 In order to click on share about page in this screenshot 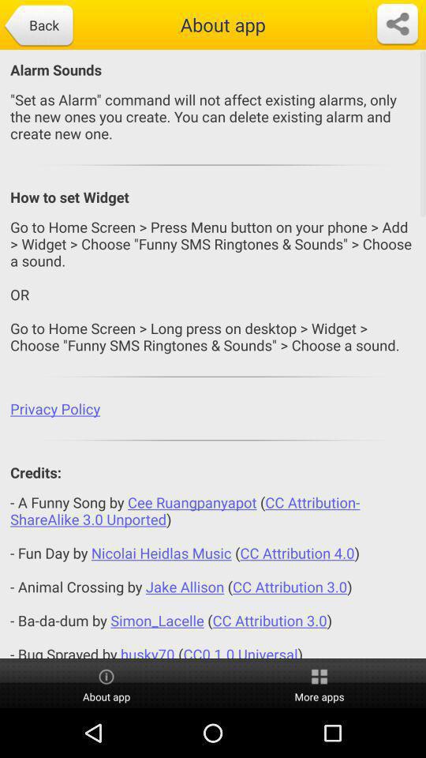, I will do `click(398, 24)`.